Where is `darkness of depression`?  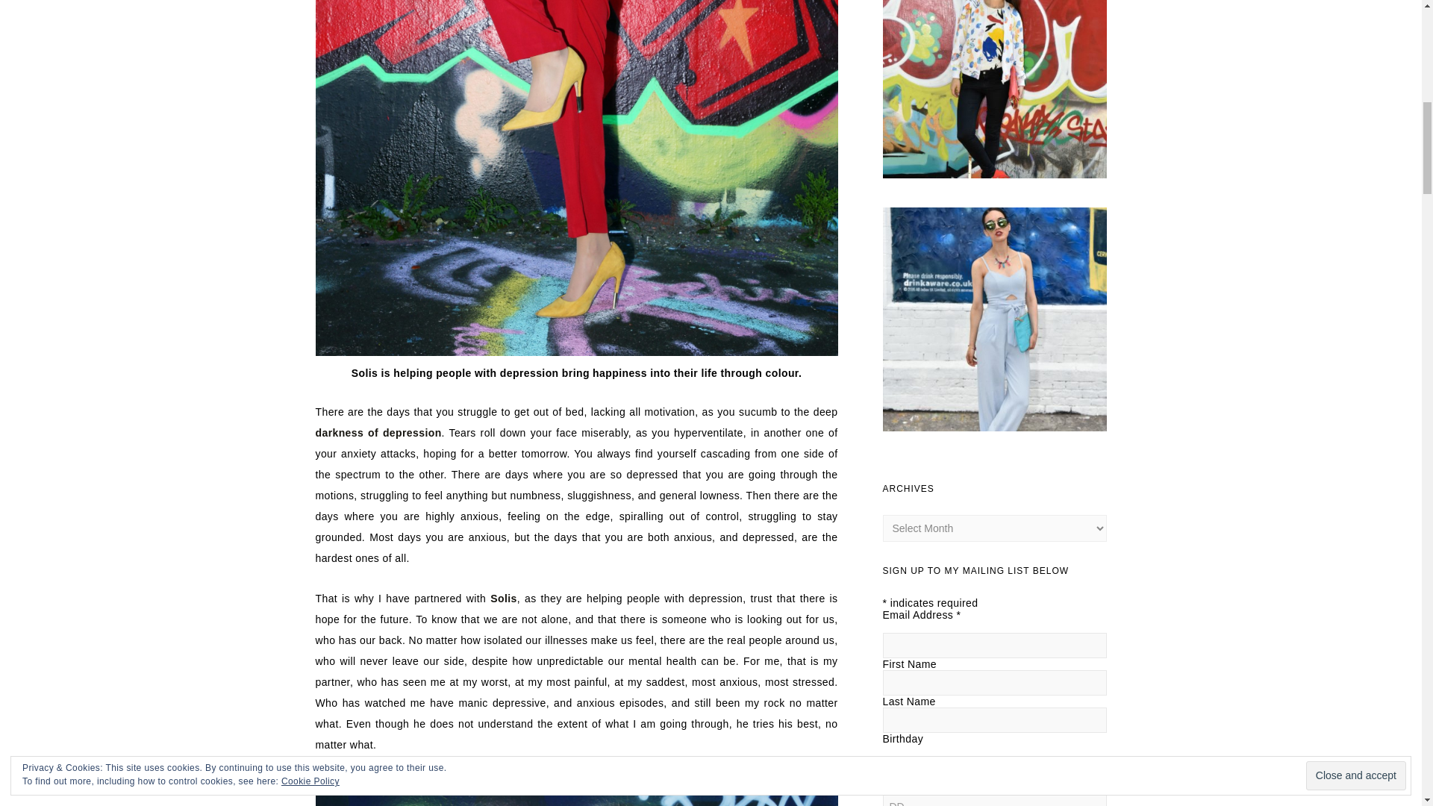
darkness of depression is located at coordinates (378, 433).